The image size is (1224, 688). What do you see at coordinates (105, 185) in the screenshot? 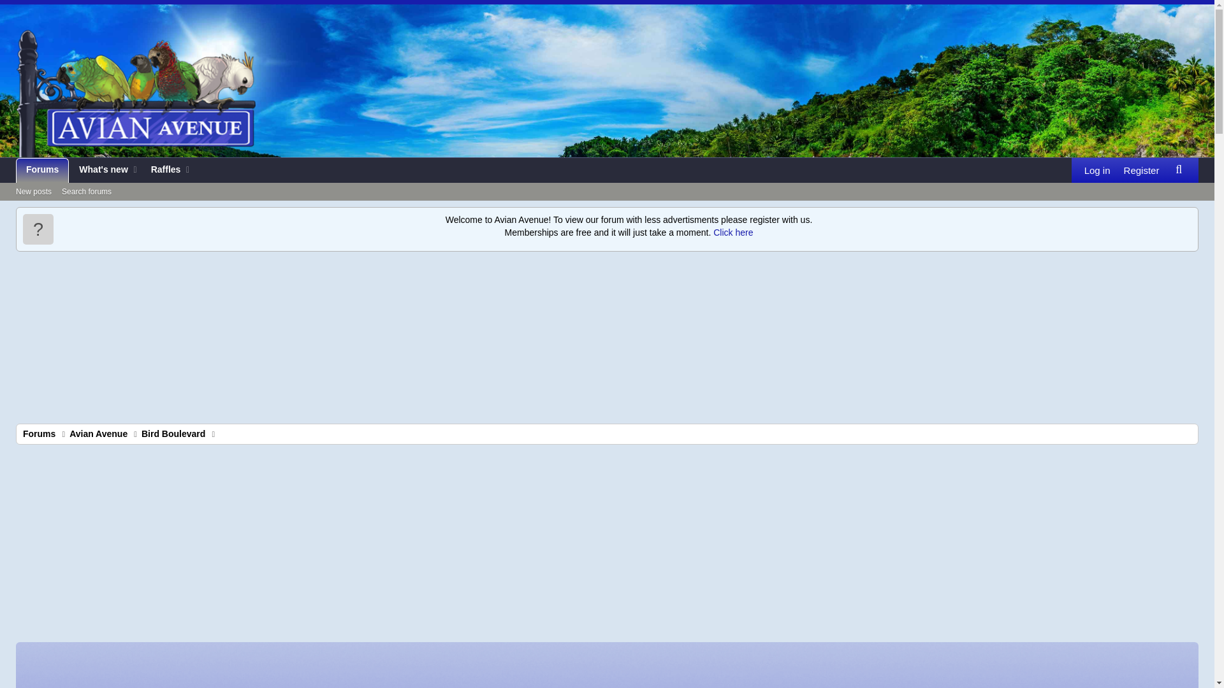
I see `Forums` at bounding box center [105, 185].